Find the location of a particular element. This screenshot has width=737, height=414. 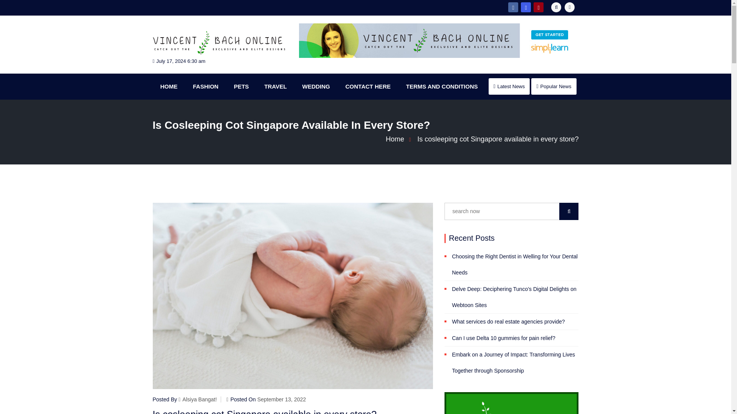

pets is located at coordinates (241, 87).